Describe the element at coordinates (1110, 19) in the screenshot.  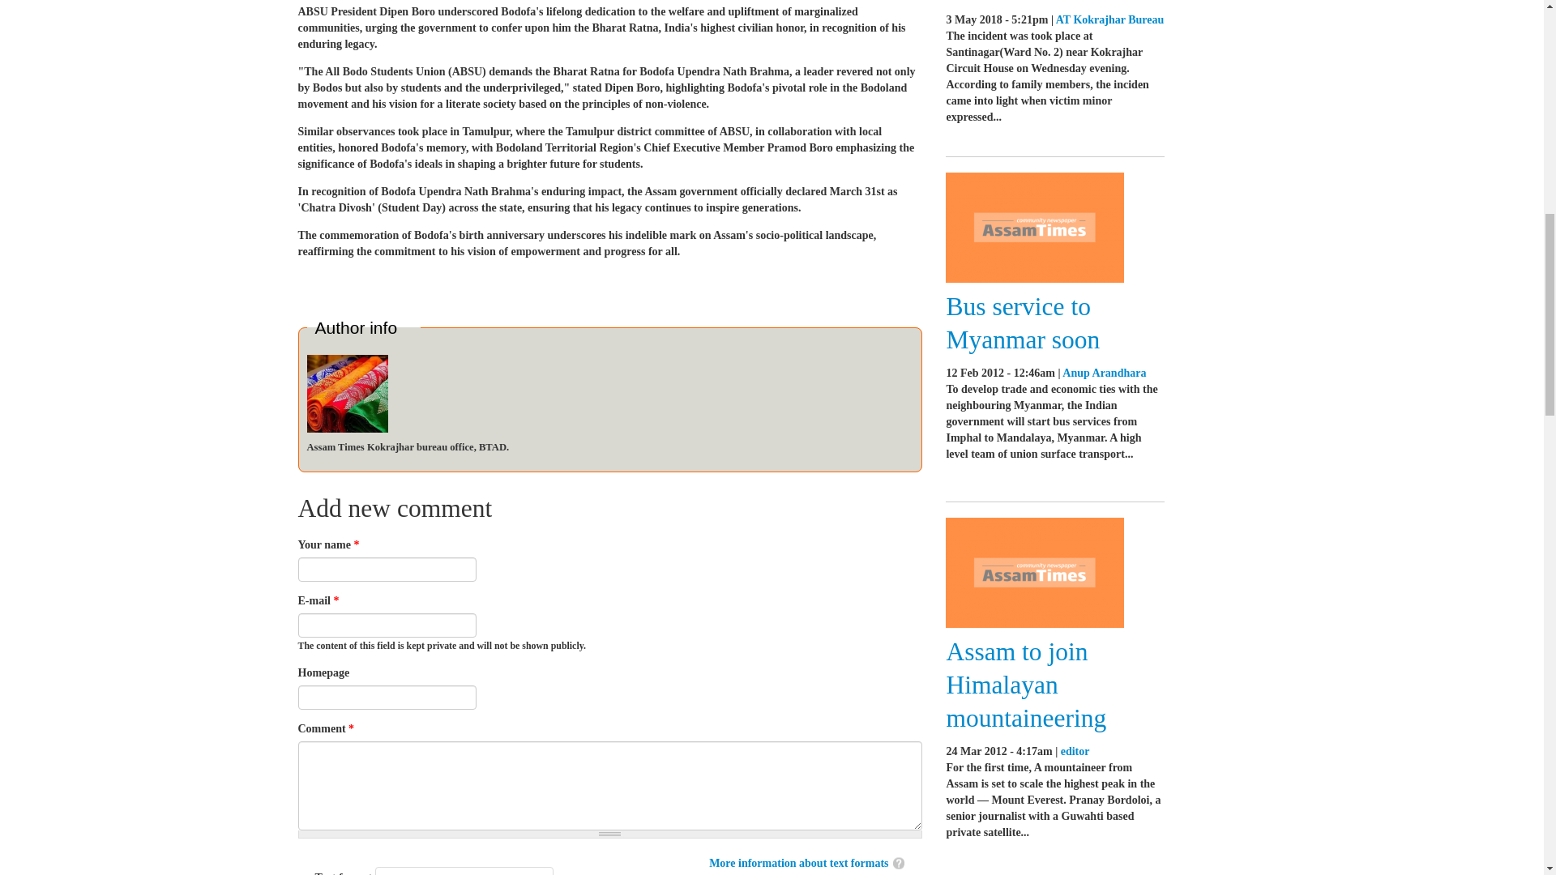
I see `AT Kokrajhar Bureau` at that location.